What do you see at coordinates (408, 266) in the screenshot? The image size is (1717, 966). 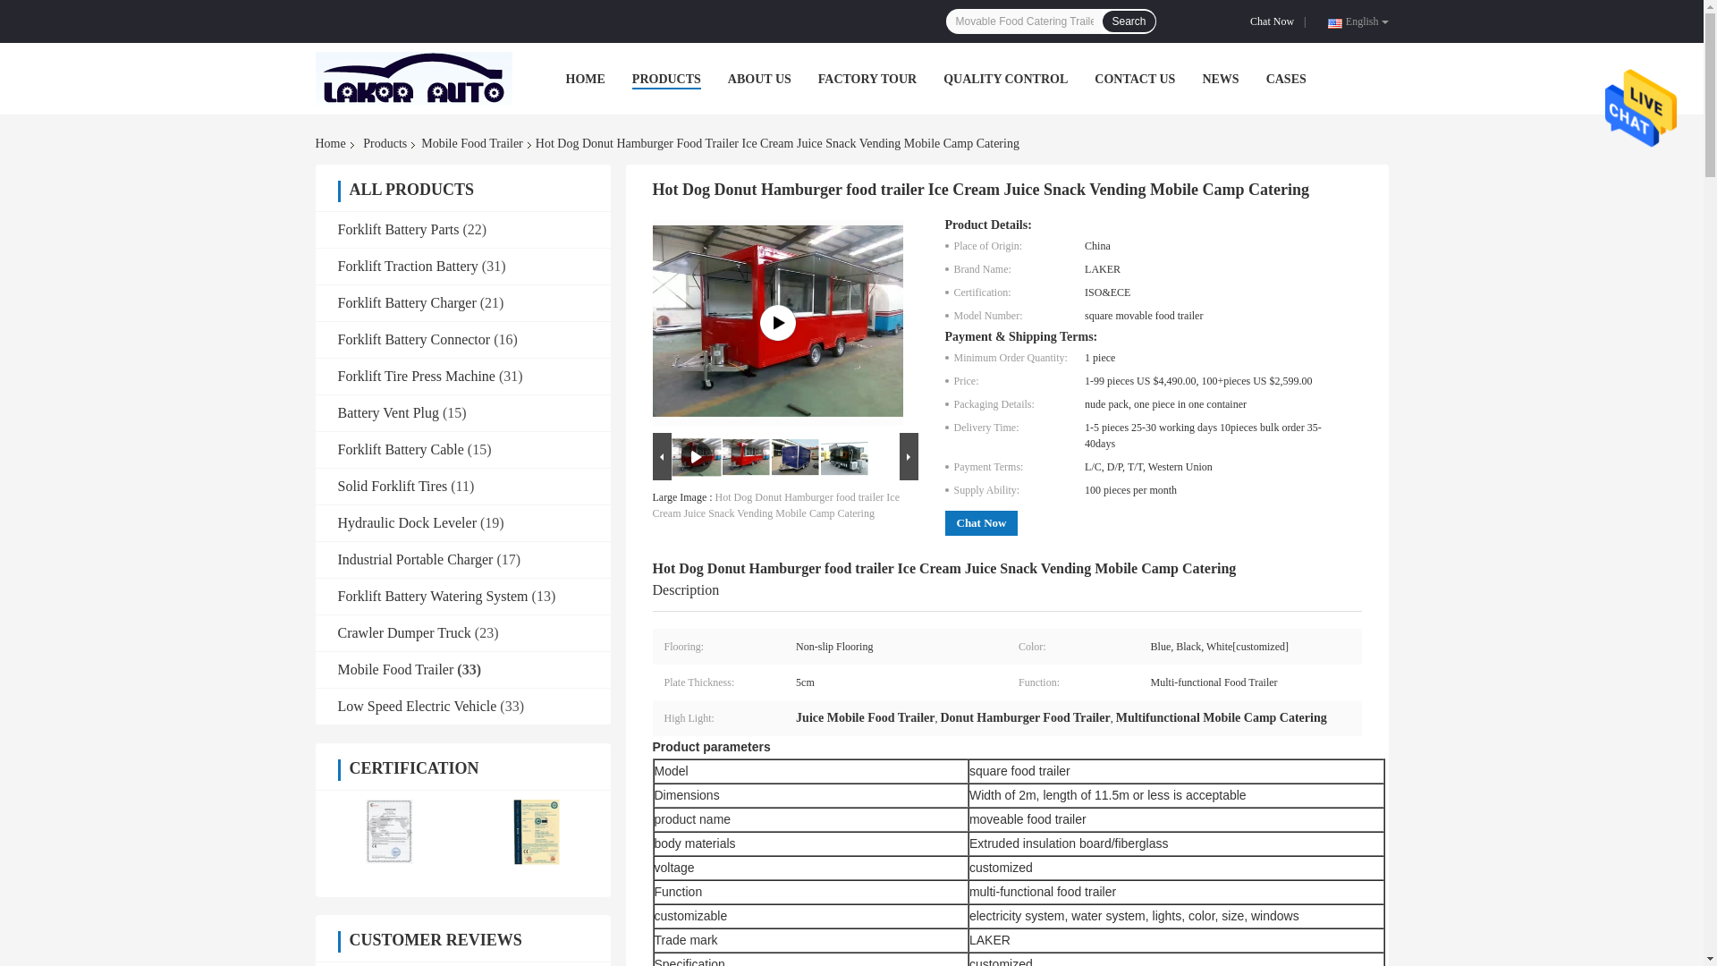 I see `Forklift Traction Battery` at bounding box center [408, 266].